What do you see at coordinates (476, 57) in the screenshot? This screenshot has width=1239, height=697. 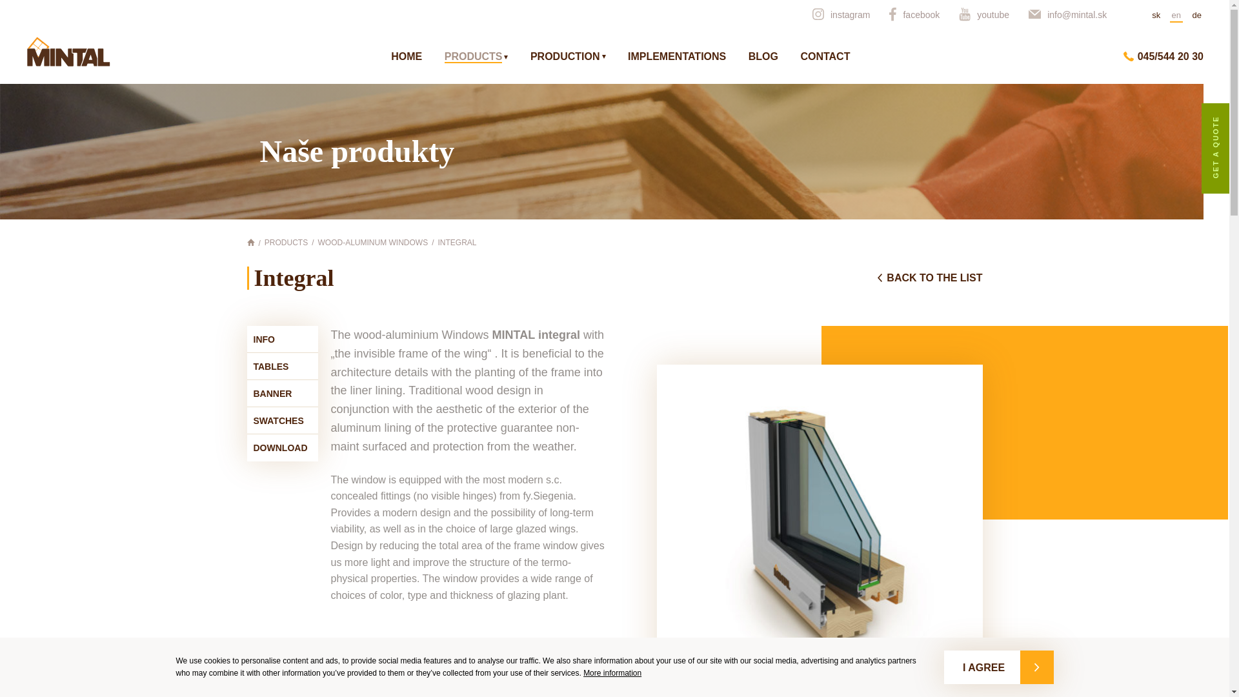 I see `PRODUCTS` at bounding box center [476, 57].